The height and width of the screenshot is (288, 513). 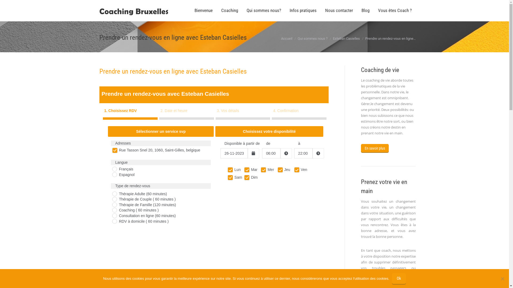 I want to click on Coaching, so click(x=230, y=11).